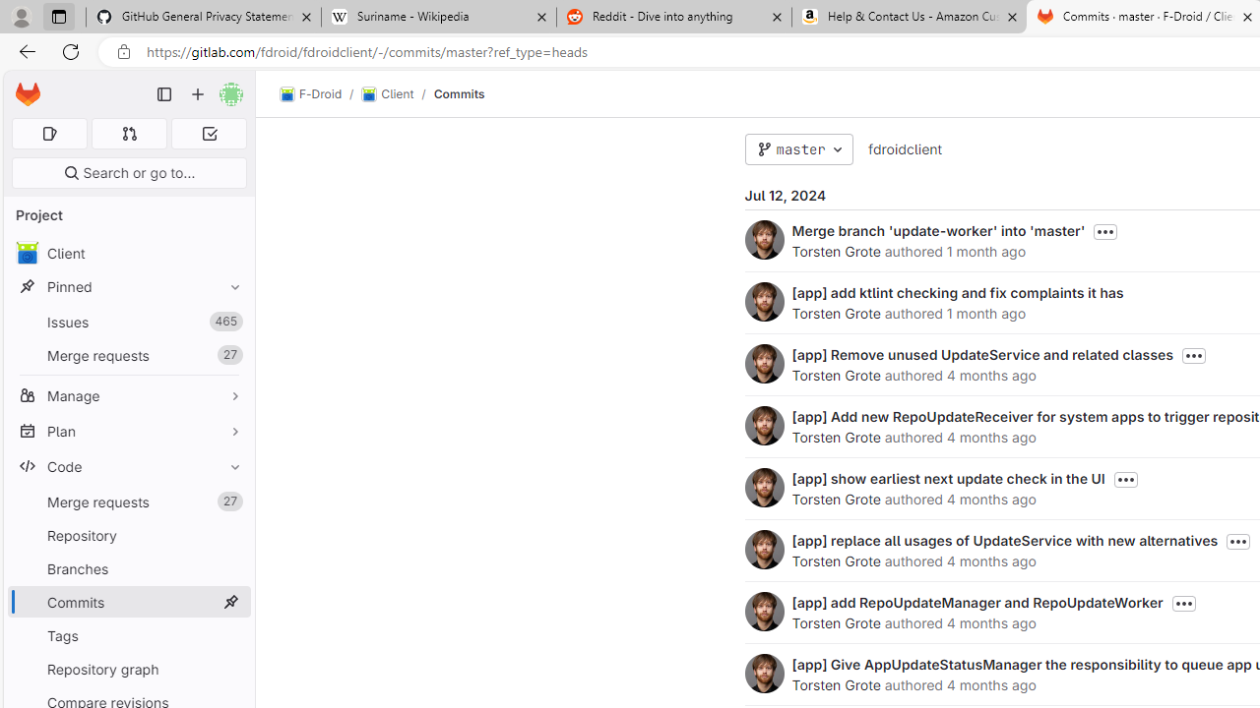 This screenshot has width=1260, height=708. Describe the element at coordinates (128, 254) in the screenshot. I see `Client` at that location.